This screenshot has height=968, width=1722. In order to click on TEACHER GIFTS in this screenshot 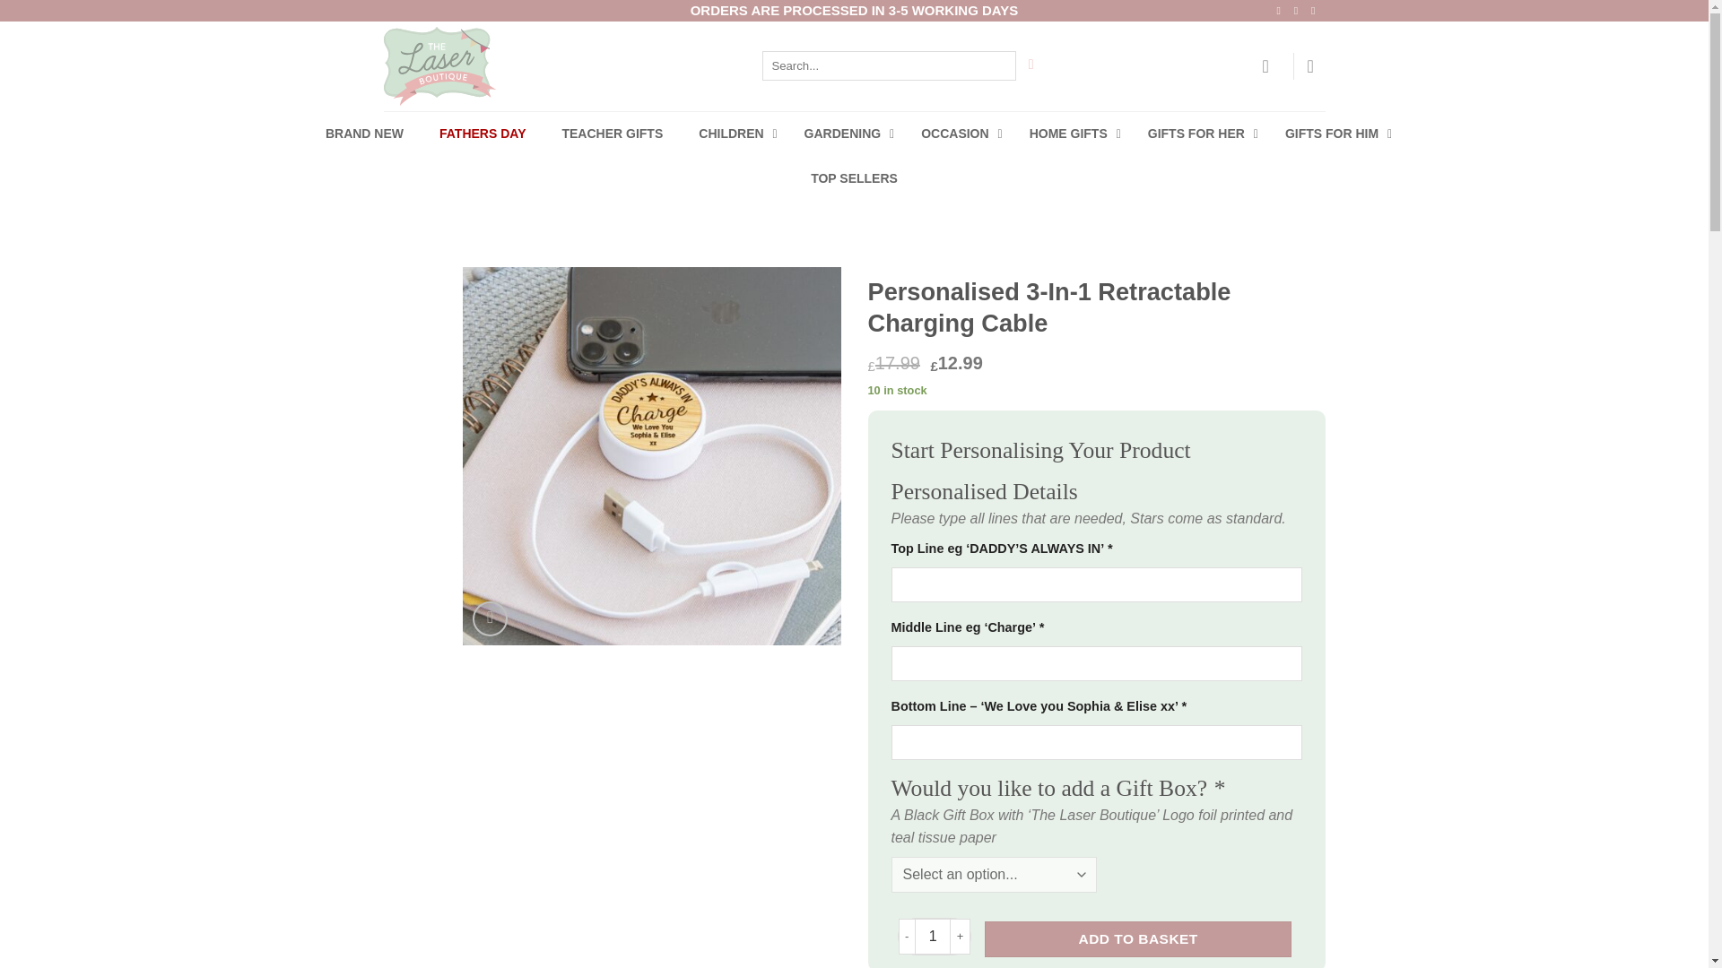, I will do `click(612, 133)`.